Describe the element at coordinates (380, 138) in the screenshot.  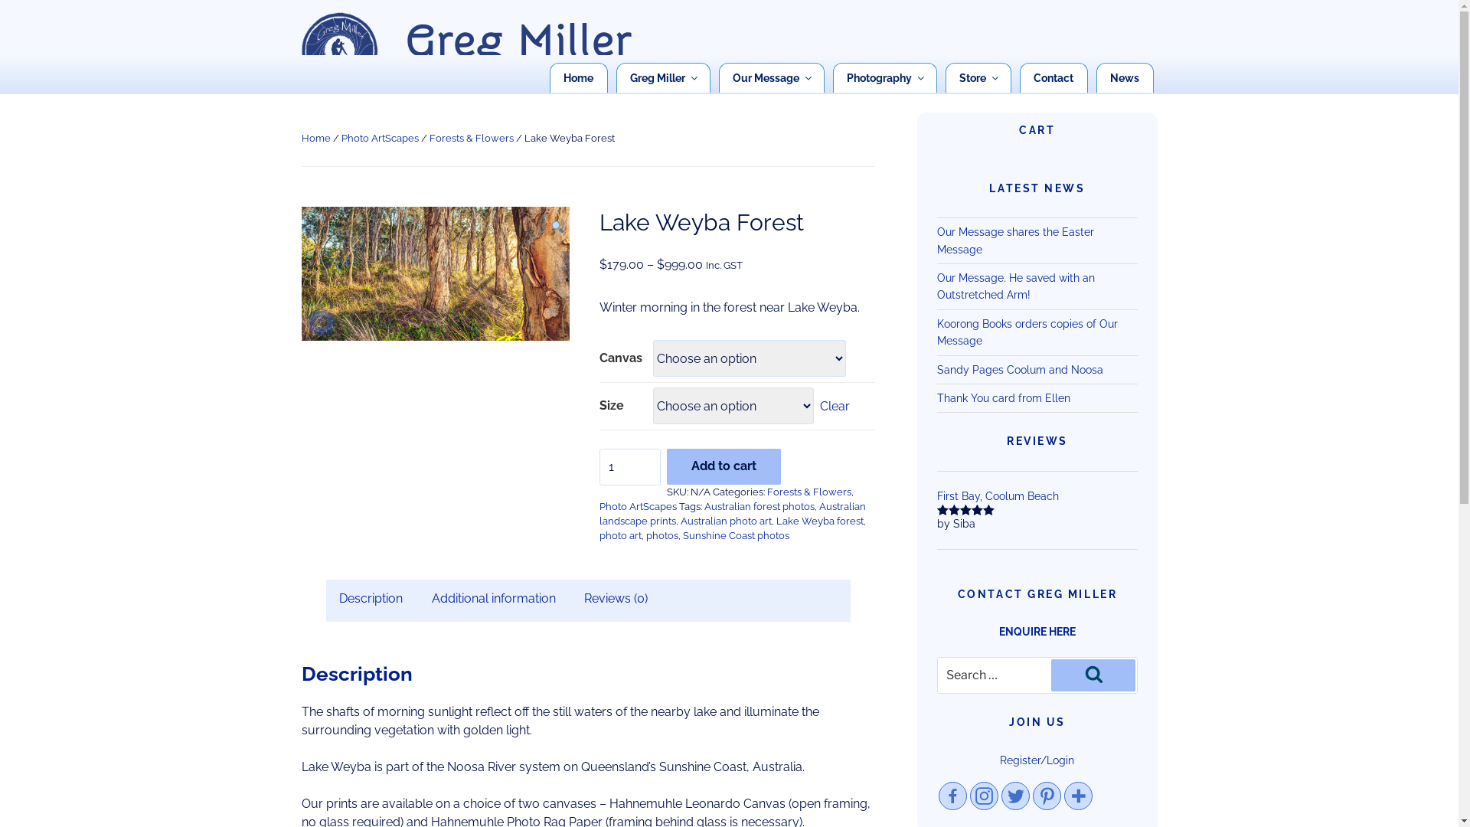
I see `Photo ArtScapes` at that location.